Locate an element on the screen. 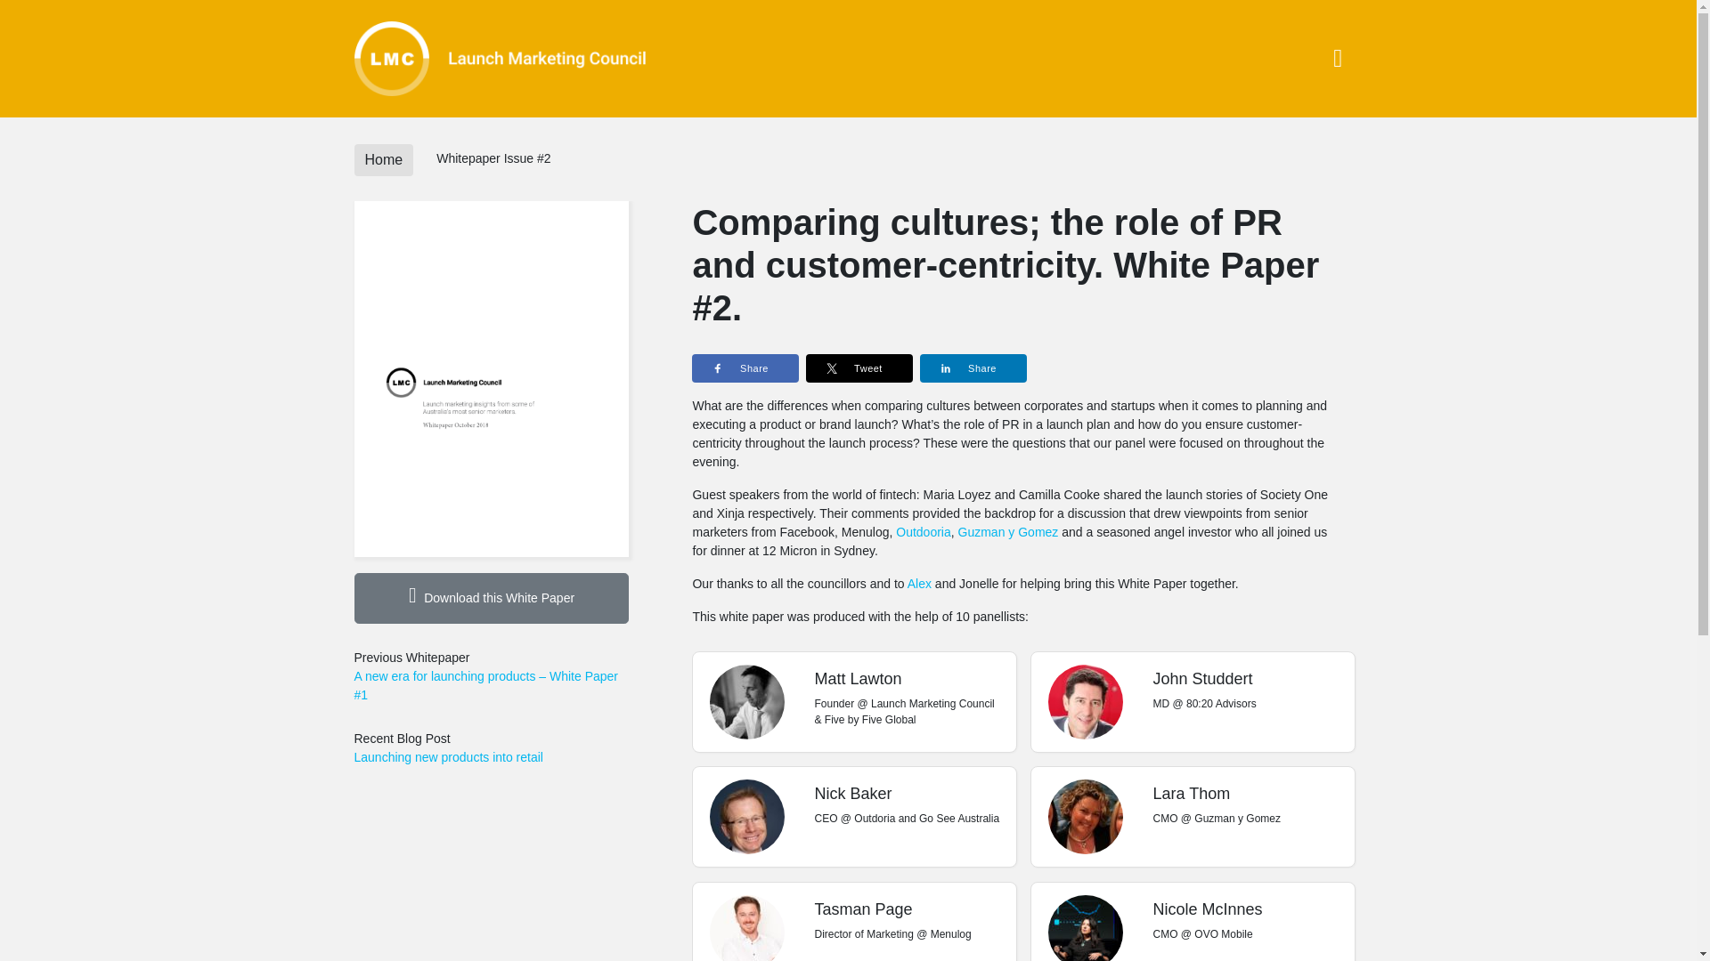  Launching new products into retail is located at coordinates (492, 757).